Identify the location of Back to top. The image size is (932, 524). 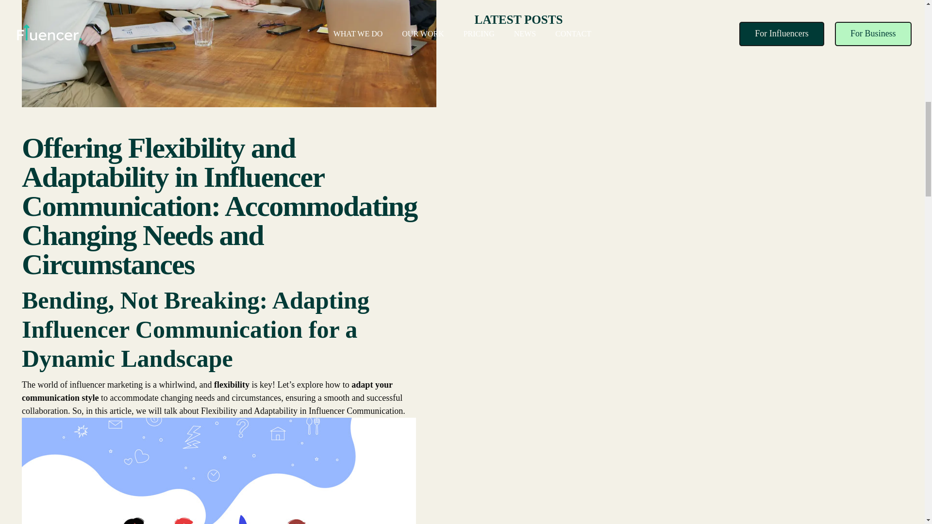
(905, 16).